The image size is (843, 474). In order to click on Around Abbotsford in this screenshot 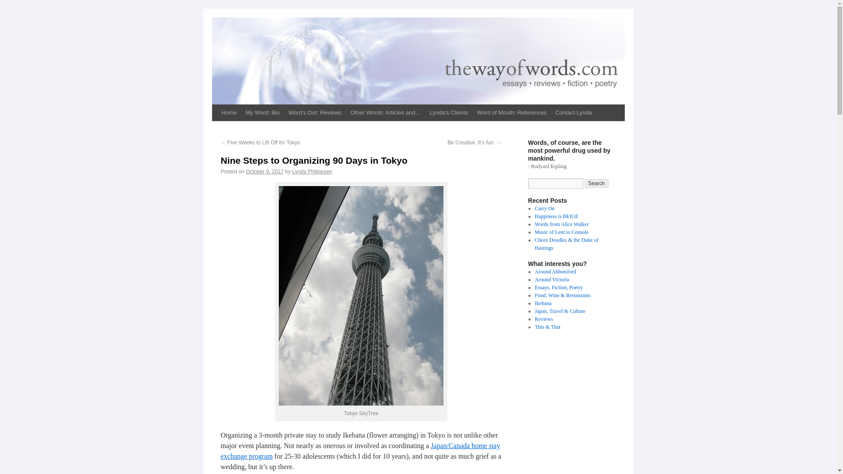, I will do `click(555, 272)`.